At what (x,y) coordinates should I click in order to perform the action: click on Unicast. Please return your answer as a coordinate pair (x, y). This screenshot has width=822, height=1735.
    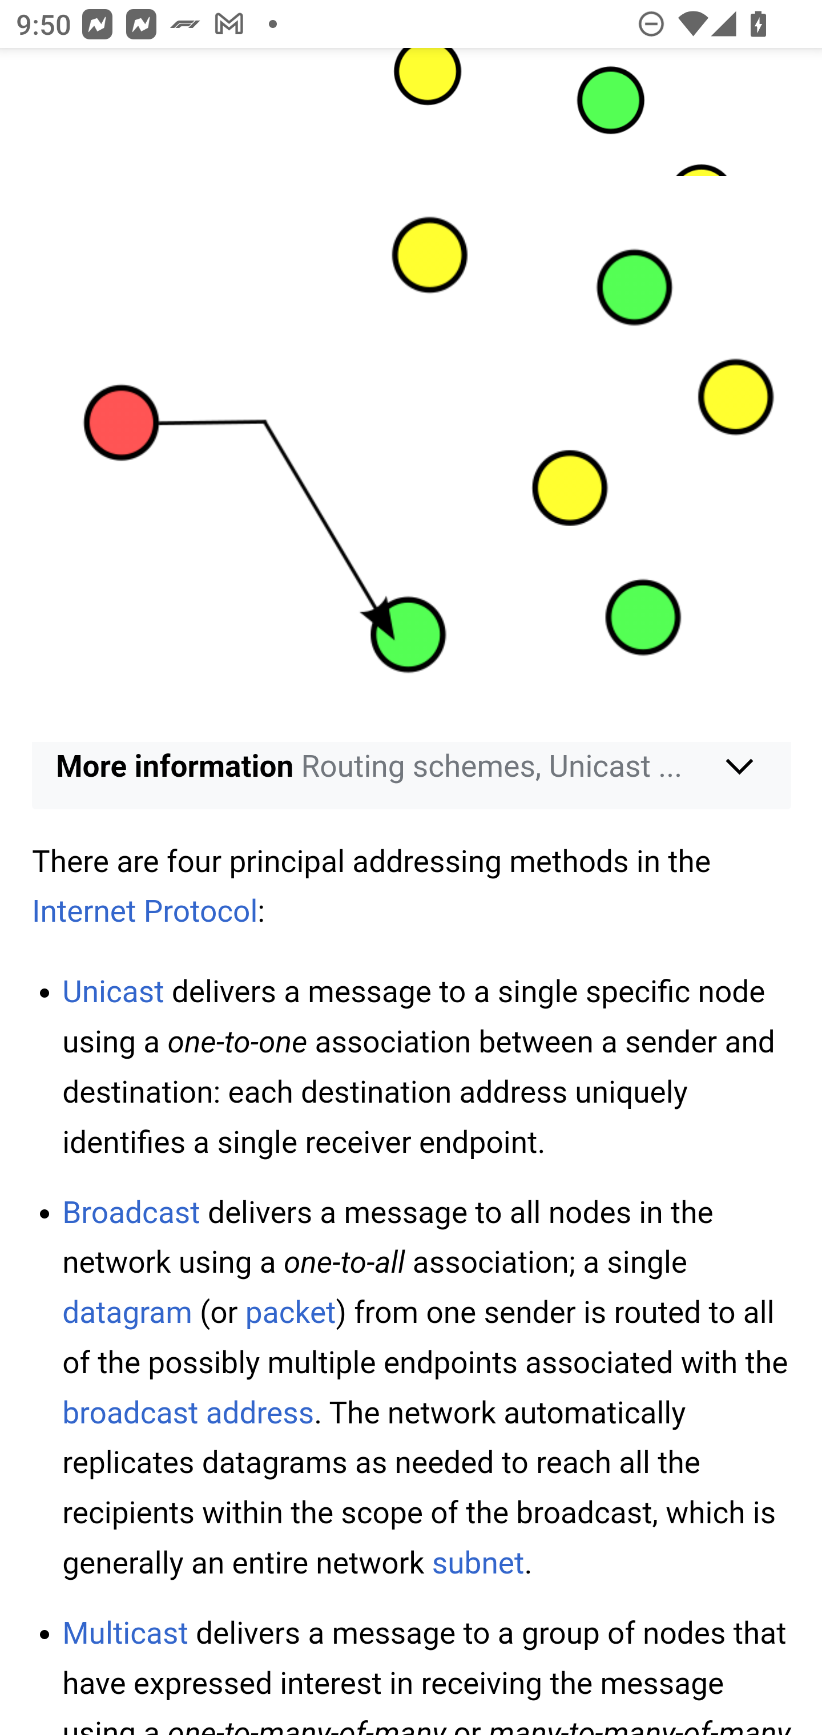
    Looking at the image, I should click on (113, 992).